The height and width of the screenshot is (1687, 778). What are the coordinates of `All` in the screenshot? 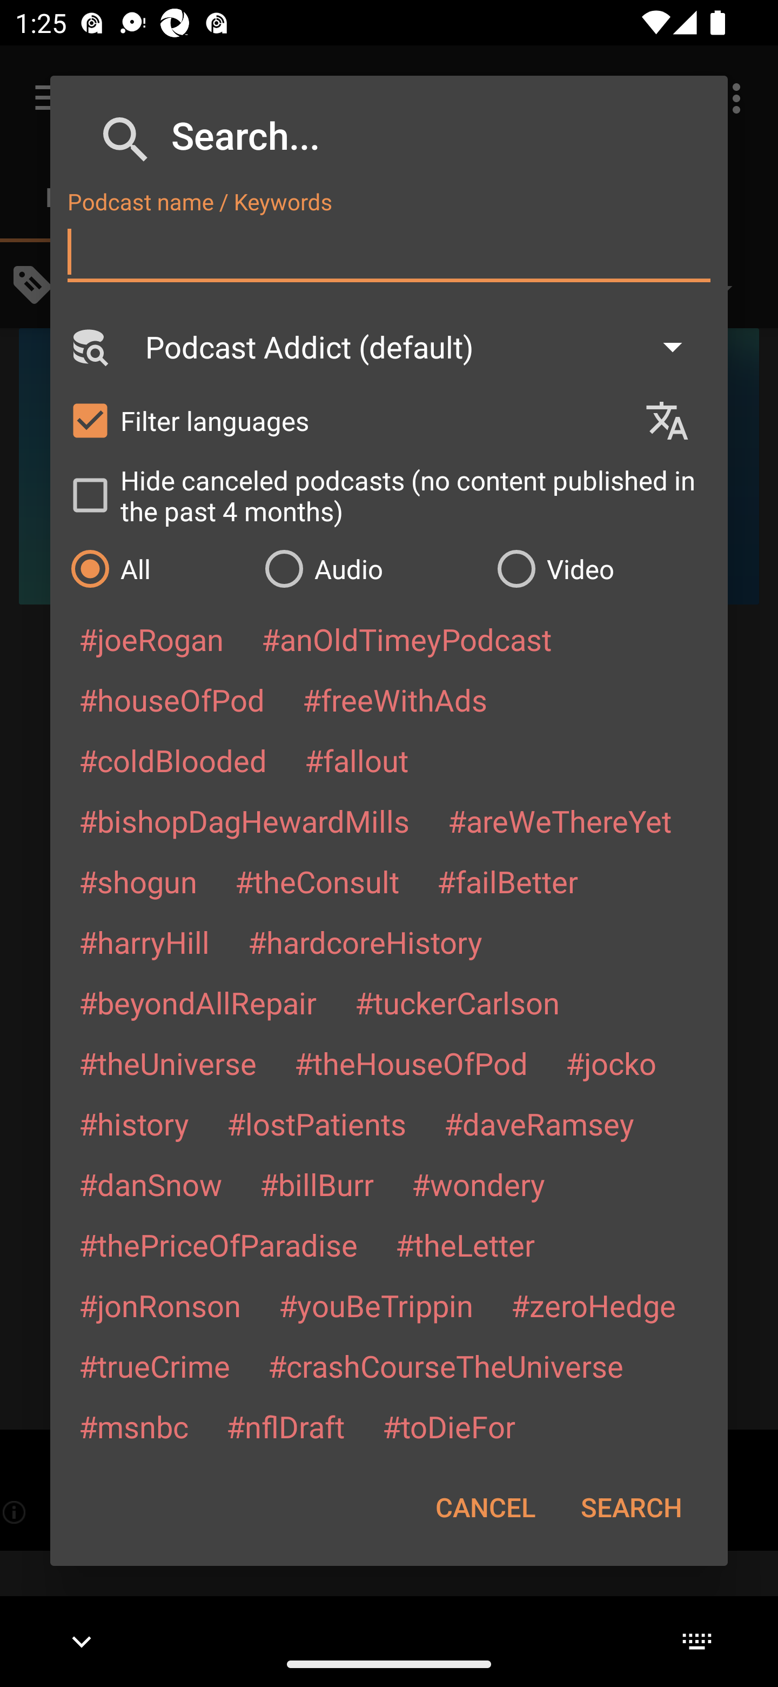 It's located at (157, 568).